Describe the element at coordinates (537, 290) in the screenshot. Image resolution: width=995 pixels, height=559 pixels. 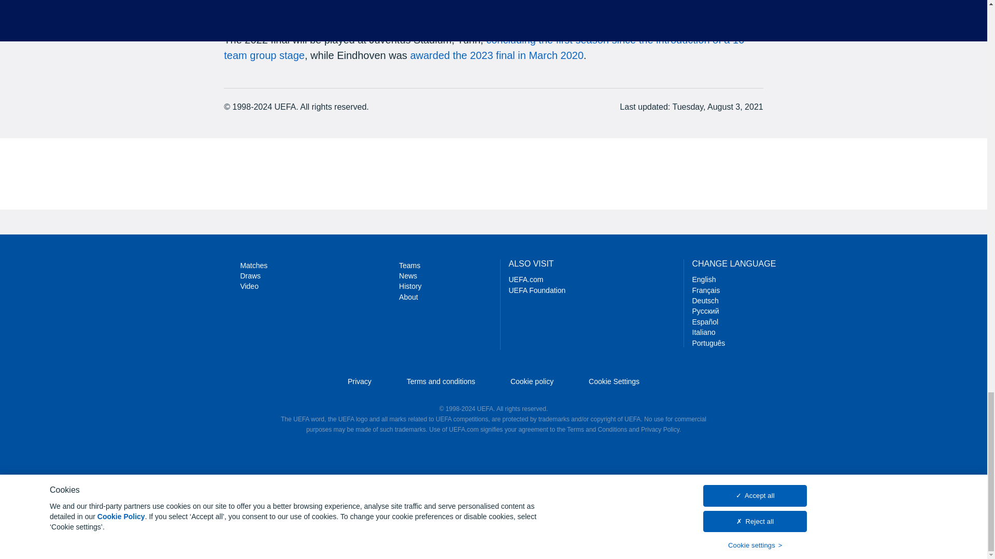
I see `UEFA Foundation` at that location.